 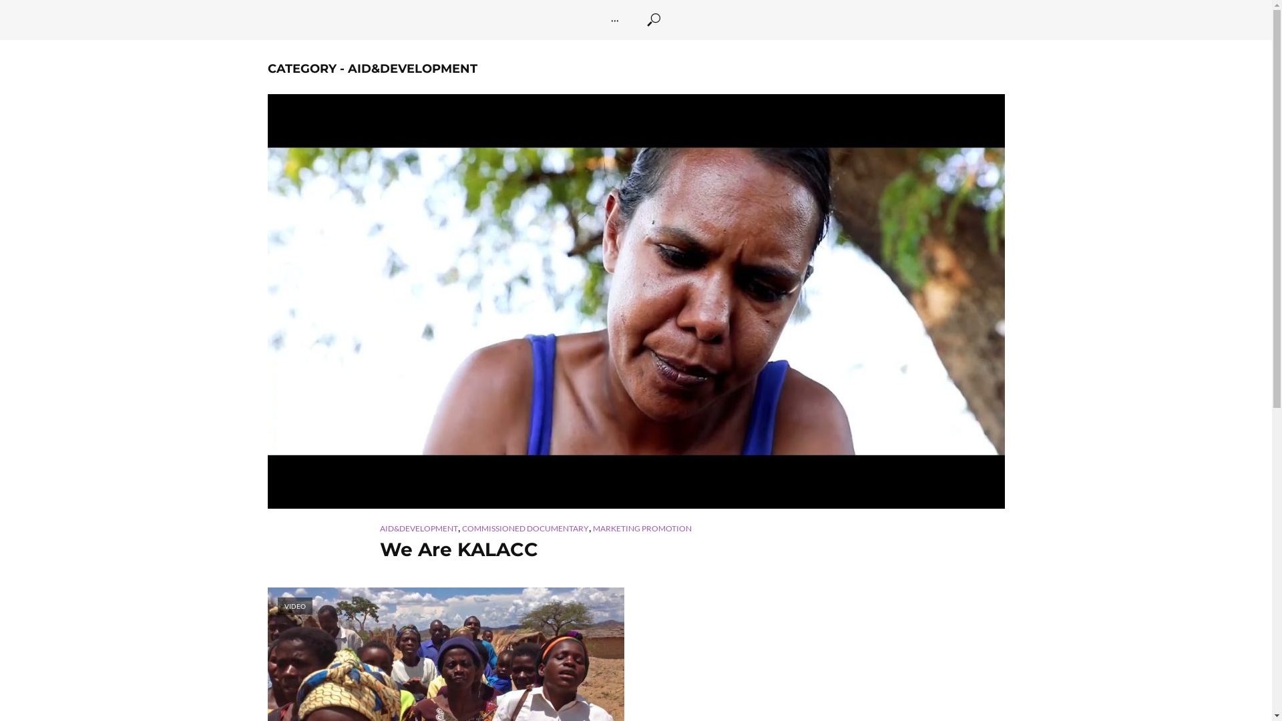 I want to click on We Are KALACC, so click(x=636, y=302).